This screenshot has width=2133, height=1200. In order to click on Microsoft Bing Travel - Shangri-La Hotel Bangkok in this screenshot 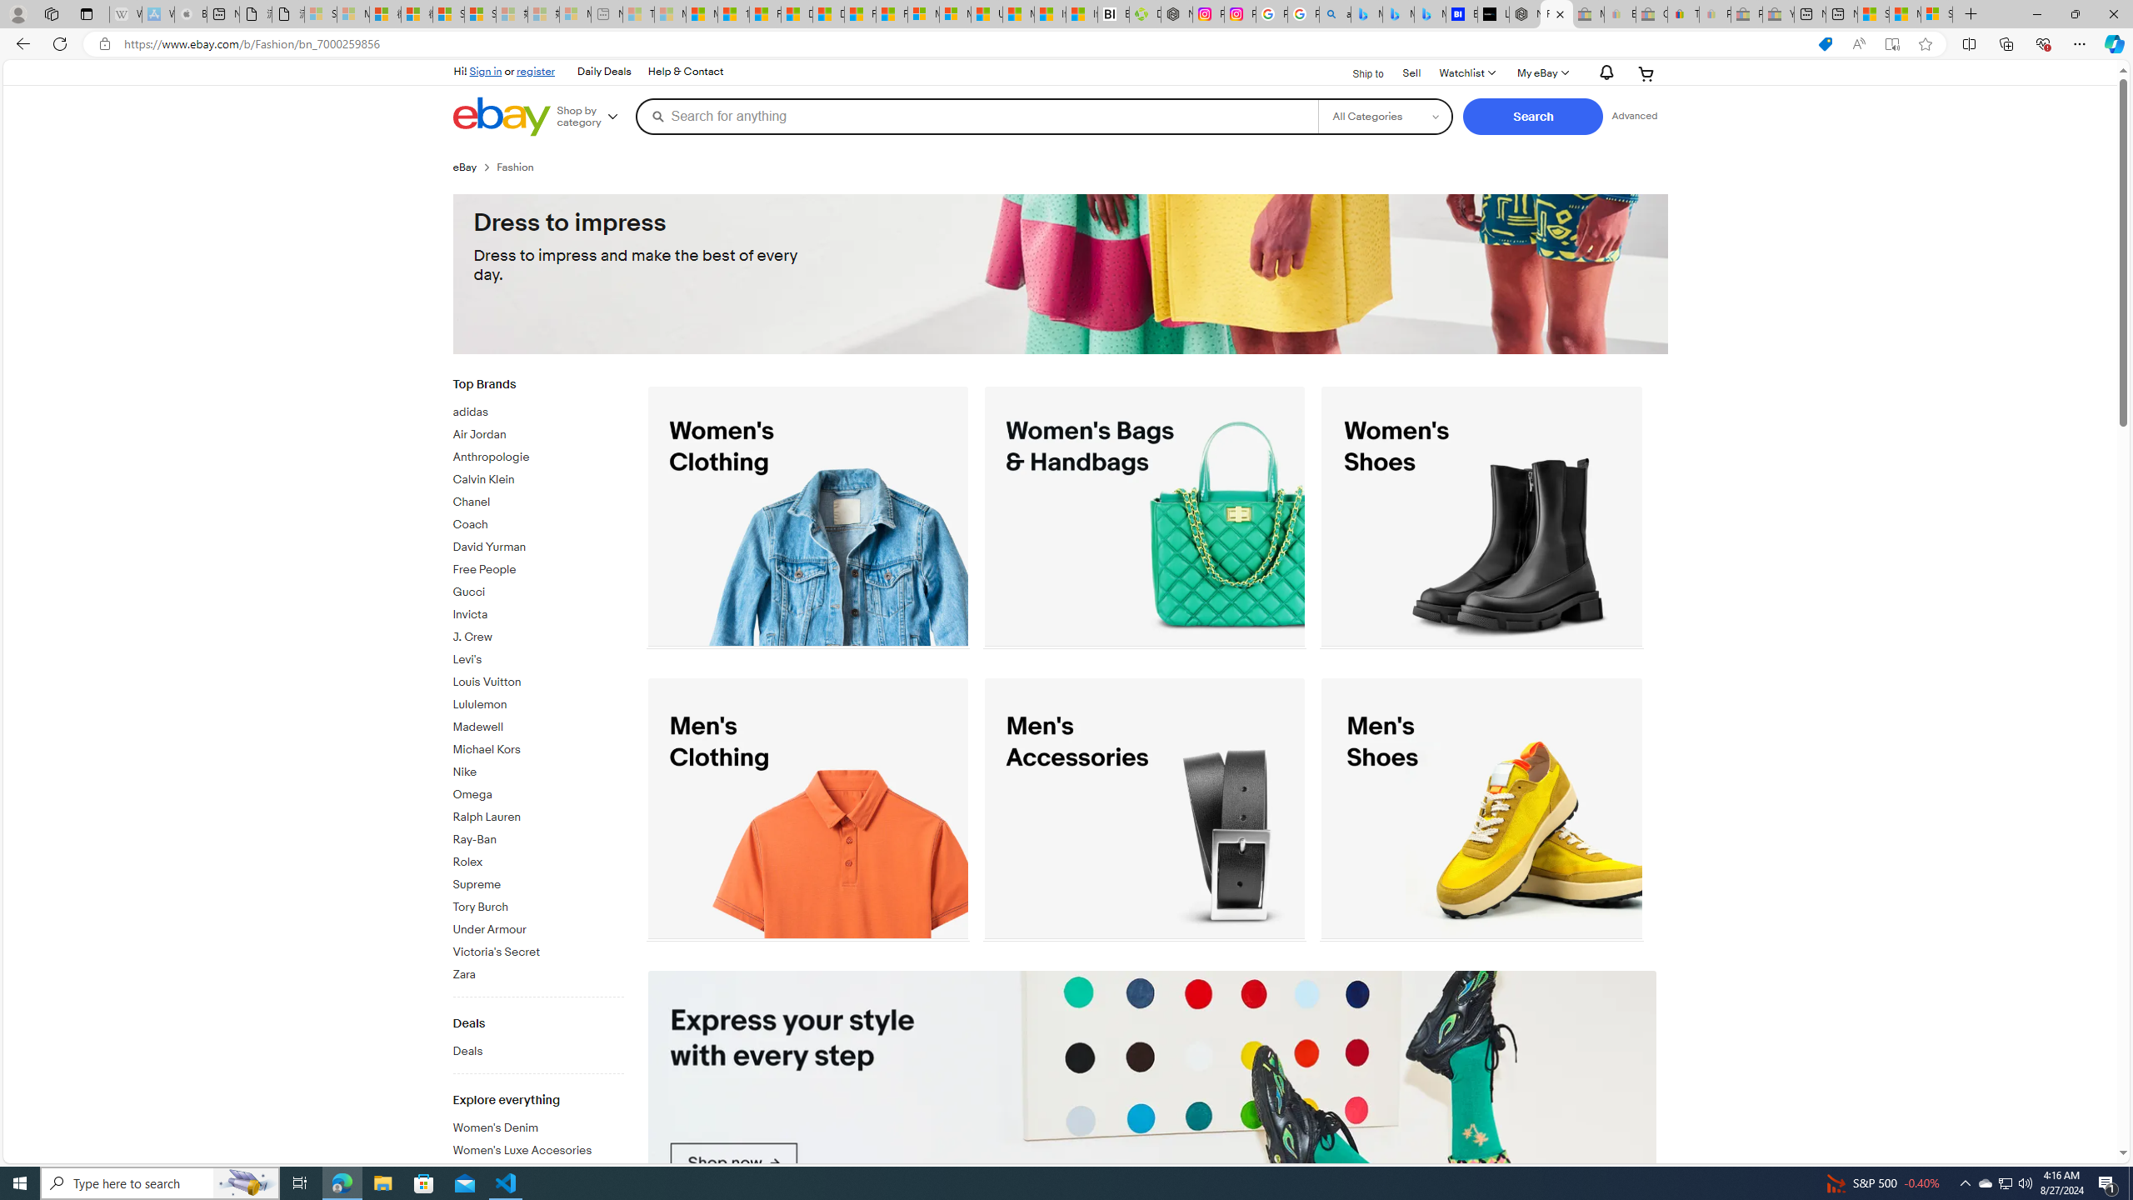, I will do `click(1430, 14)`.